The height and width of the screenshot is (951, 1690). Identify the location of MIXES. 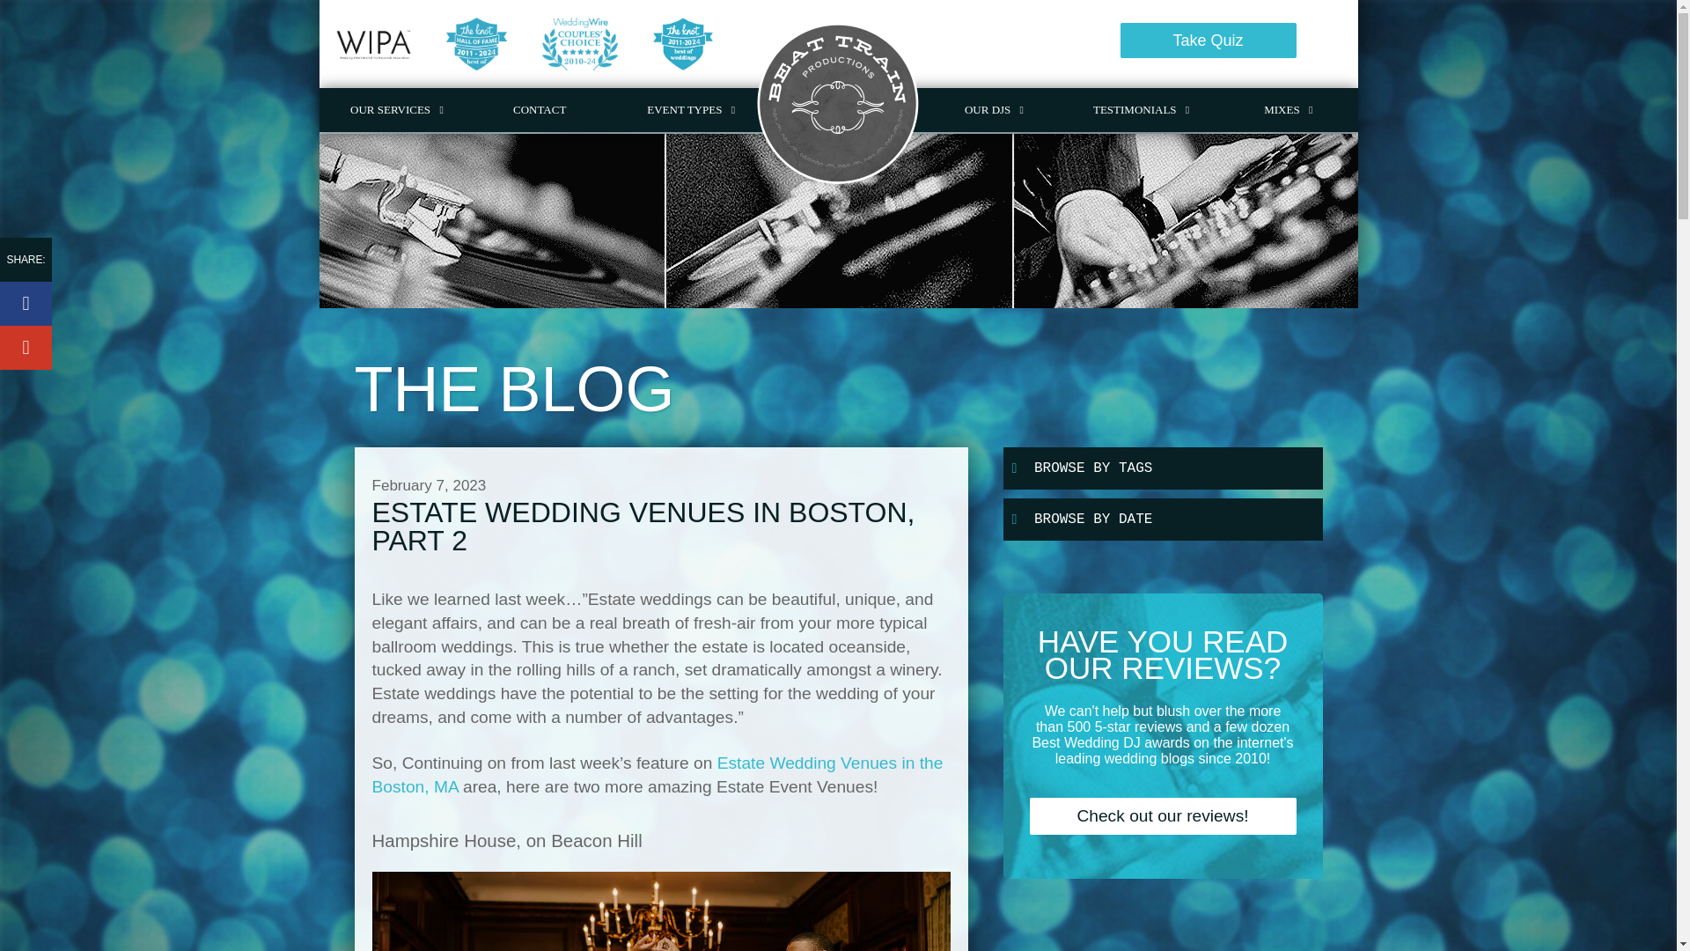
(1290, 110).